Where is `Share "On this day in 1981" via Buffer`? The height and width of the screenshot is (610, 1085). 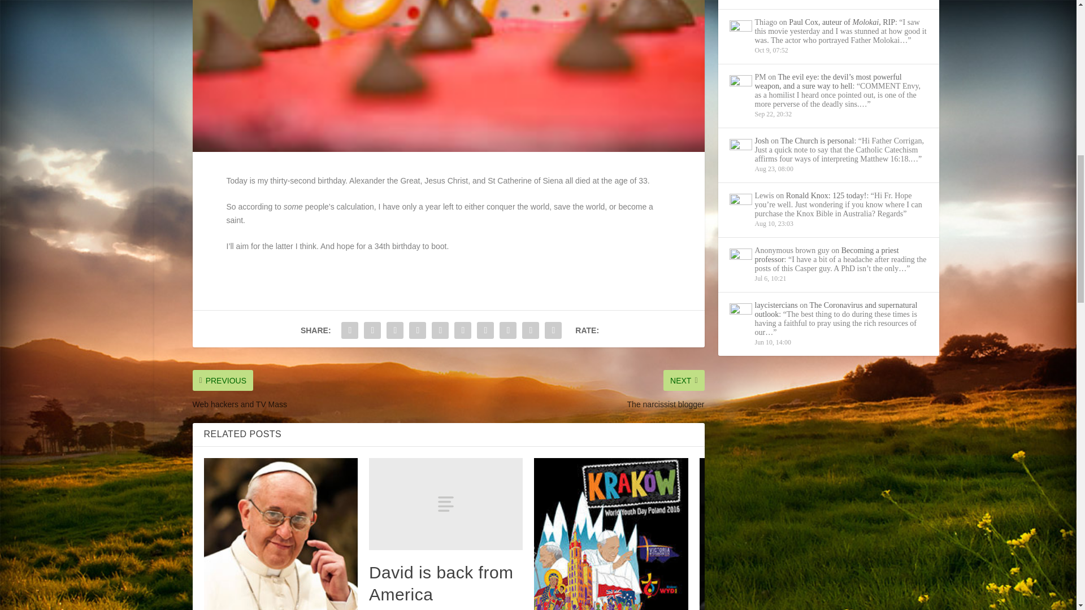
Share "On this day in 1981" via Buffer is located at coordinates (485, 330).